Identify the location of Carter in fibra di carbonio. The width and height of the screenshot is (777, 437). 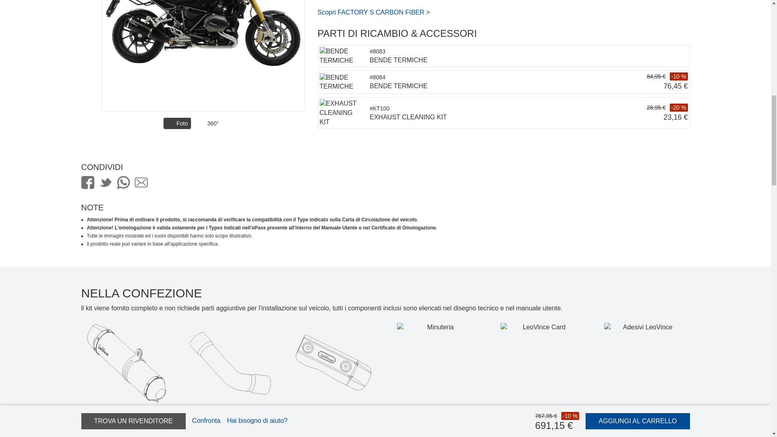
(333, 363).